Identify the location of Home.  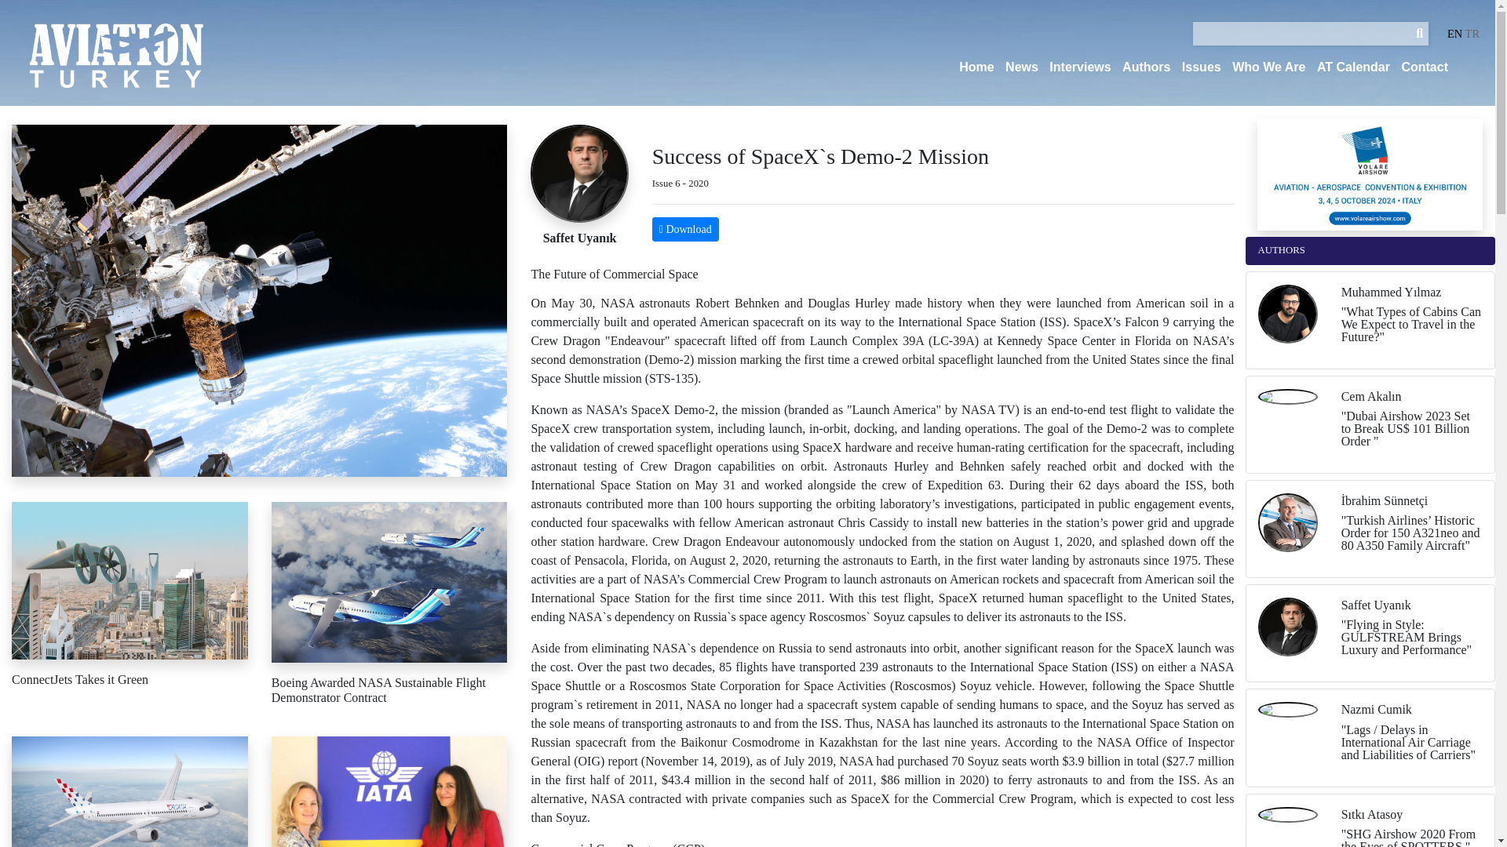
(976, 67).